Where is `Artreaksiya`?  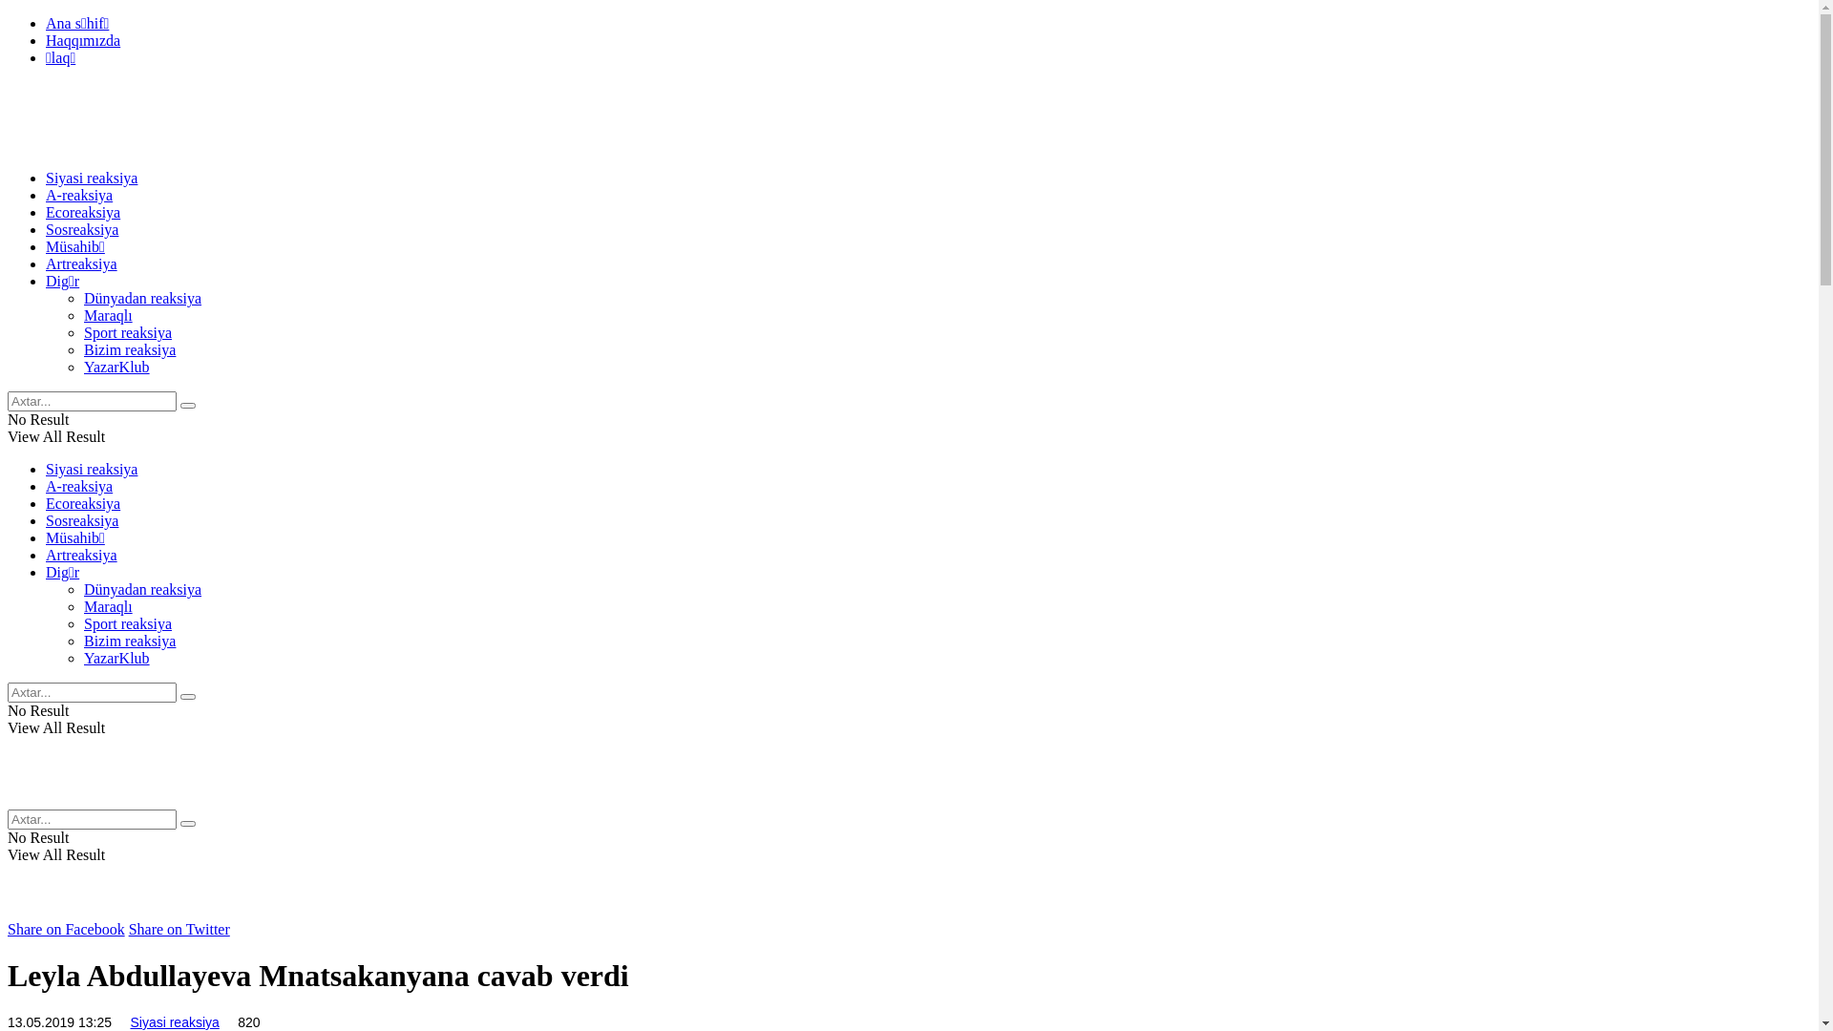
Artreaksiya is located at coordinates (81, 556).